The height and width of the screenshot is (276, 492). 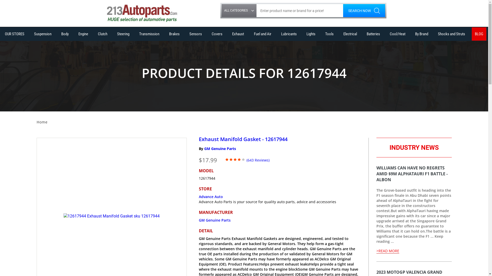 I want to click on Suspension, so click(x=43, y=34).